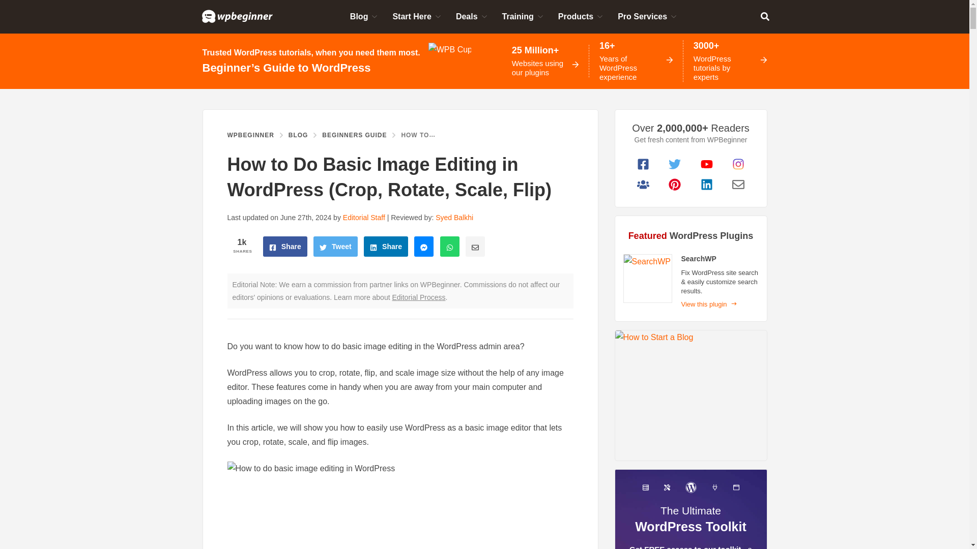  I want to click on Blog, so click(363, 16).